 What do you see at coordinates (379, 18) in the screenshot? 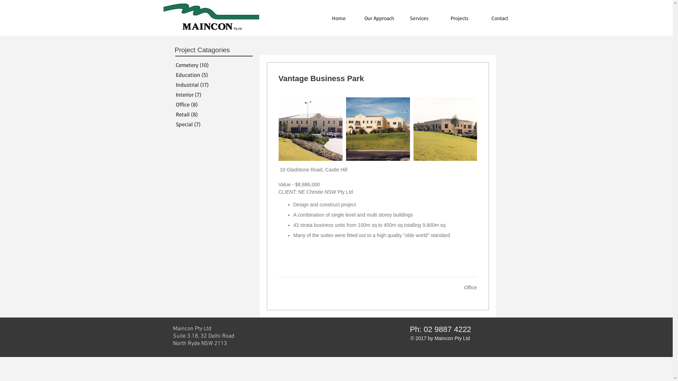
I see `Our Approach` at bounding box center [379, 18].